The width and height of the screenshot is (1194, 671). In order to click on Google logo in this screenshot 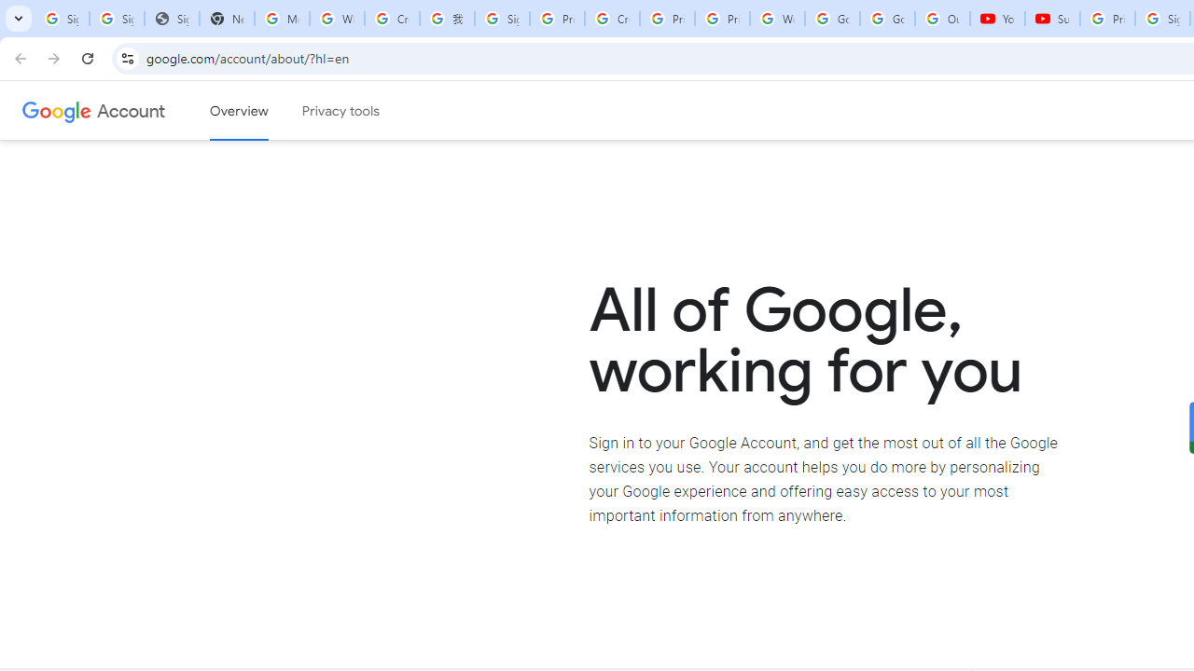, I will do `click(57, 110)`.